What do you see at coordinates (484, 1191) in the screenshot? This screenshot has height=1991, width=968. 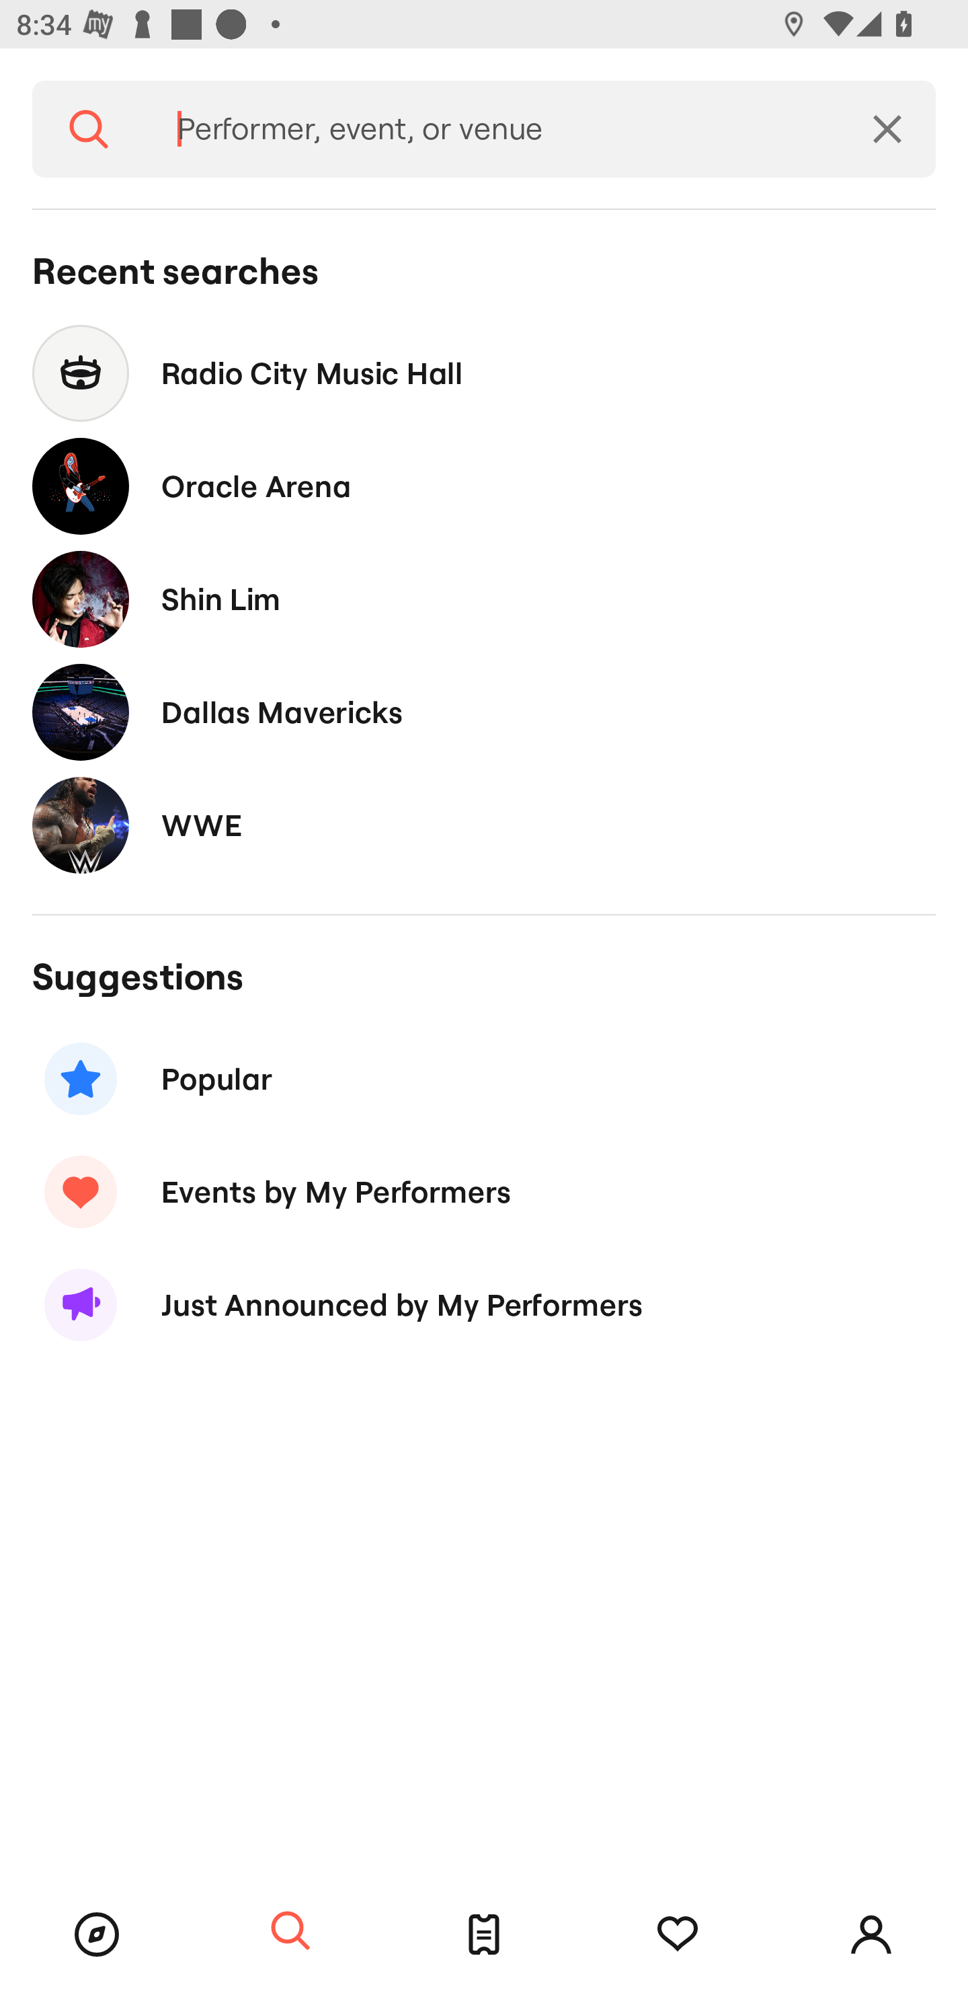 I see `Events by My Performers` at bounding box center [484, 1191].